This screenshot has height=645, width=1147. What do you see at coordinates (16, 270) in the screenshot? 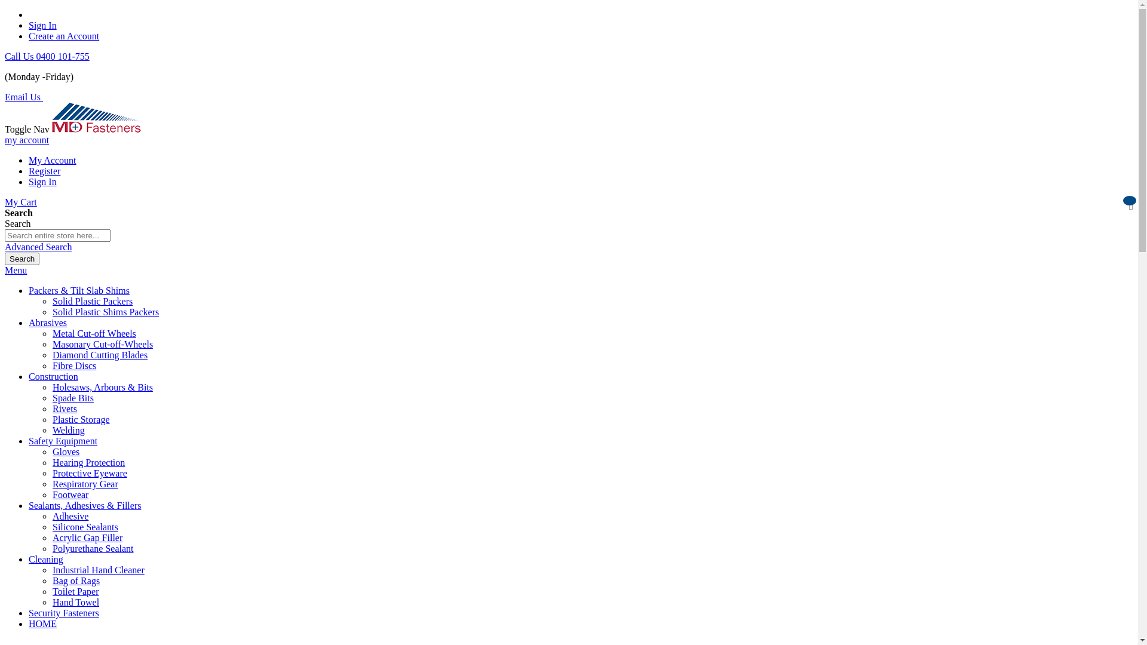
I see `Menu` at bounding box center [16, 270].